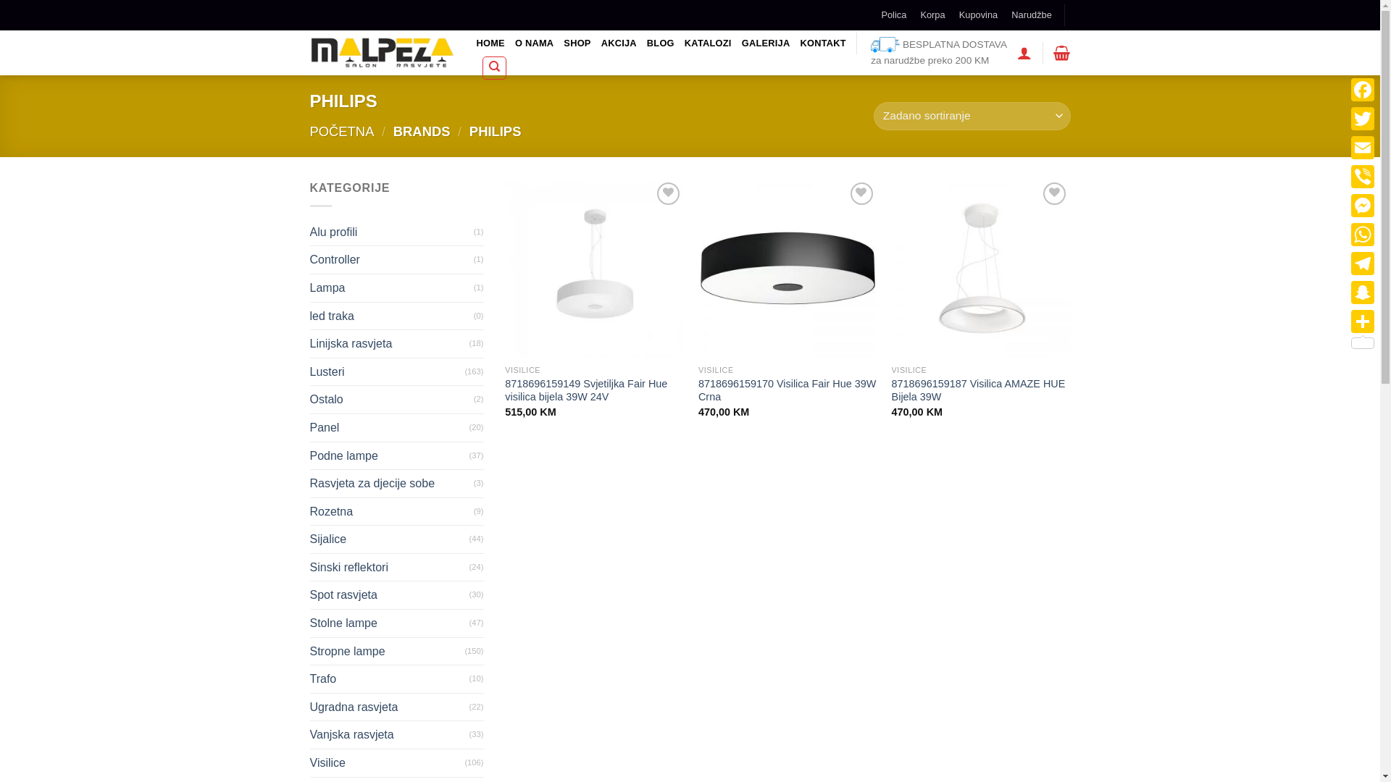  I want to click on Stolne lampe, so click(390, 623).